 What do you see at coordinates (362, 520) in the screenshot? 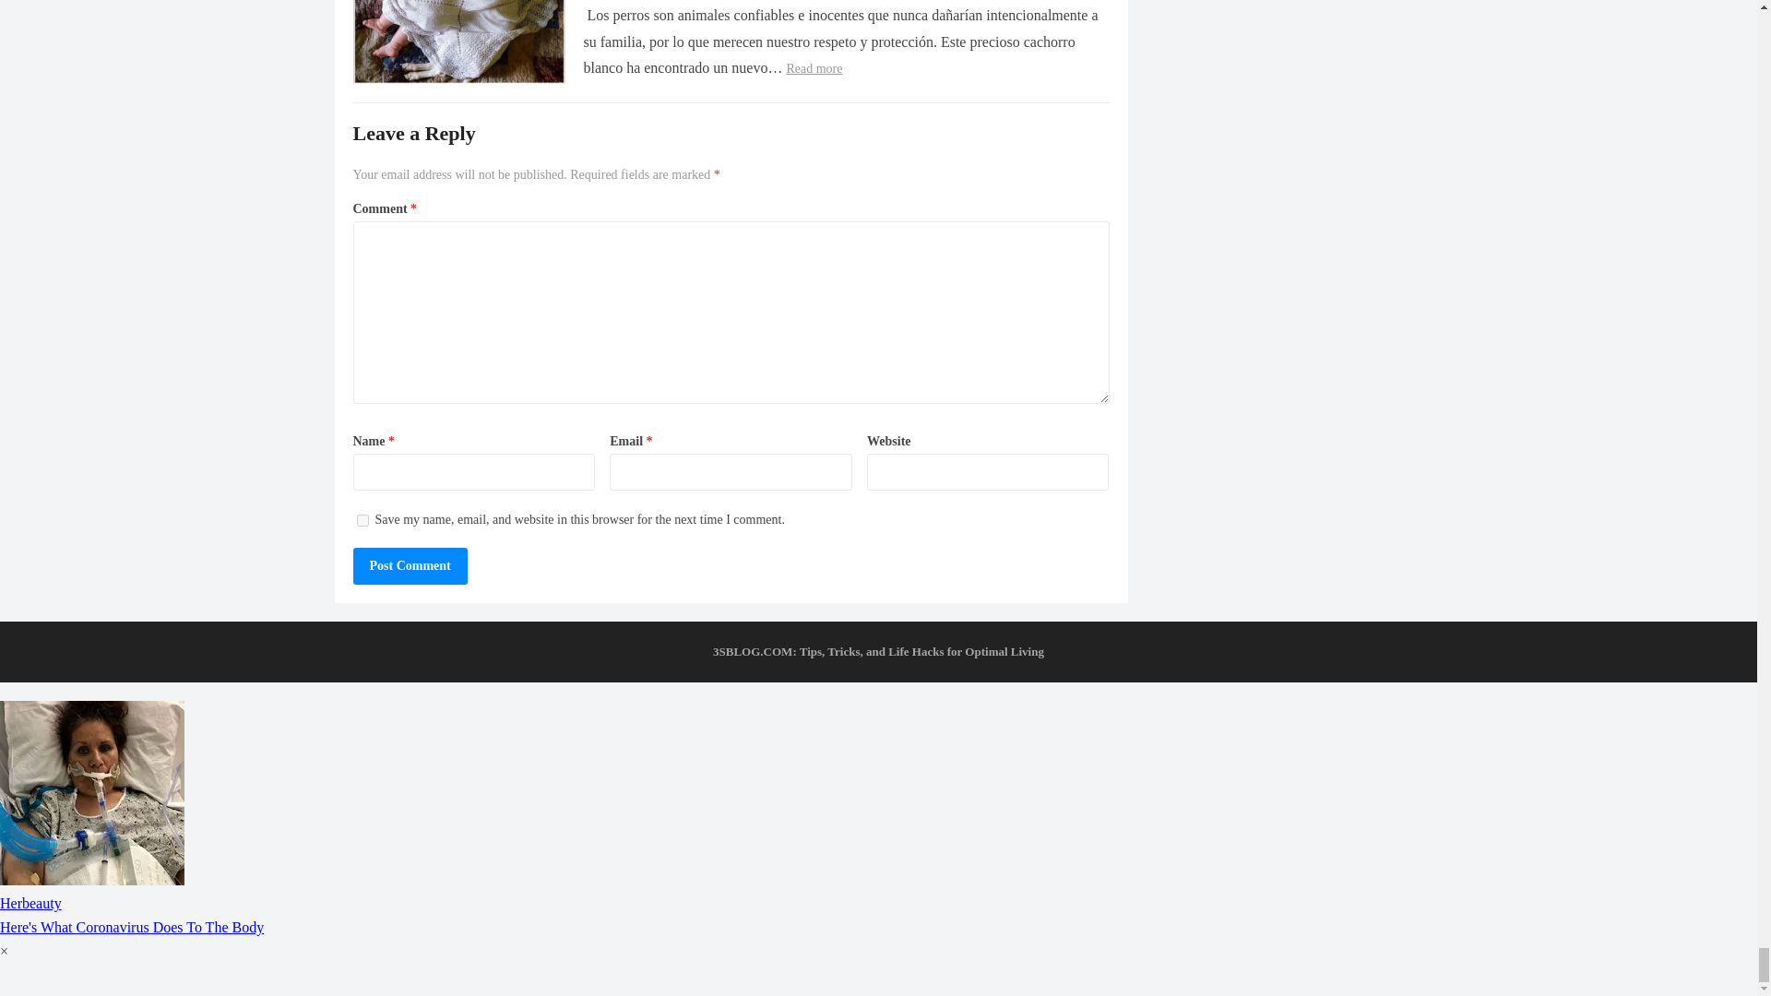
I see `yes` at bounding box center [362, 520].